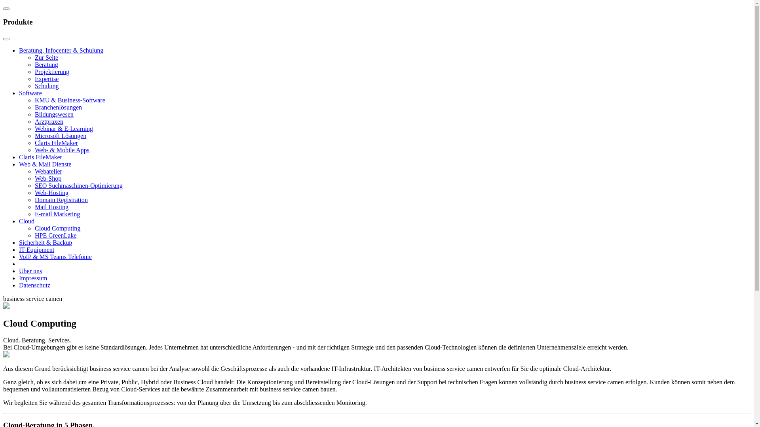  What do you see at coordinates (47, 58) in the screenshot?
I see `Zur Seite` at bounding box center [47, 58].